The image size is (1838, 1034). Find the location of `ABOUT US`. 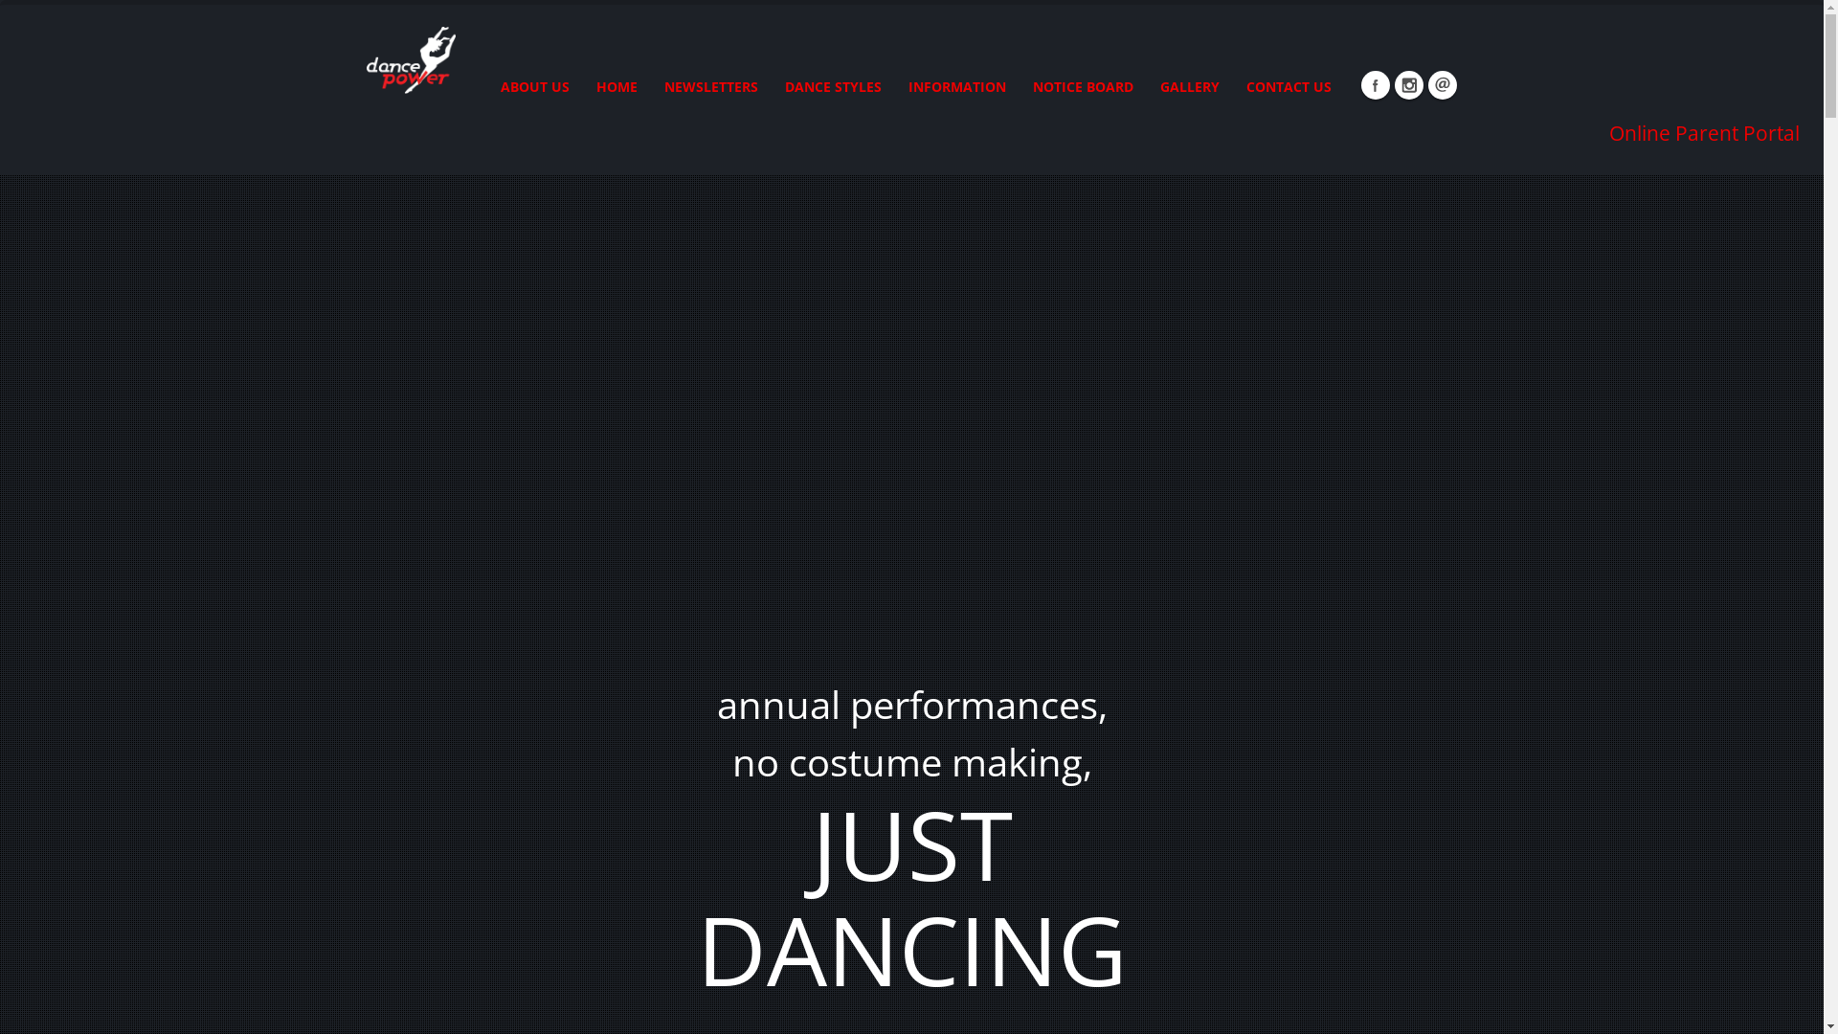

ABOUT US is located at coordinates (535, 87).